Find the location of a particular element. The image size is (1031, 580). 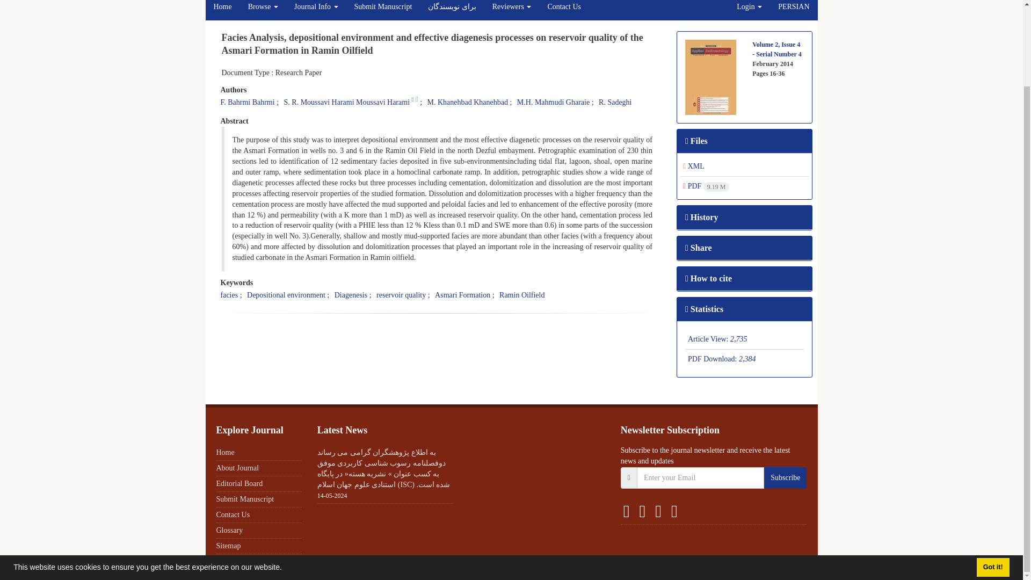

R. Sadeghi is located at coordinates (615, 102).